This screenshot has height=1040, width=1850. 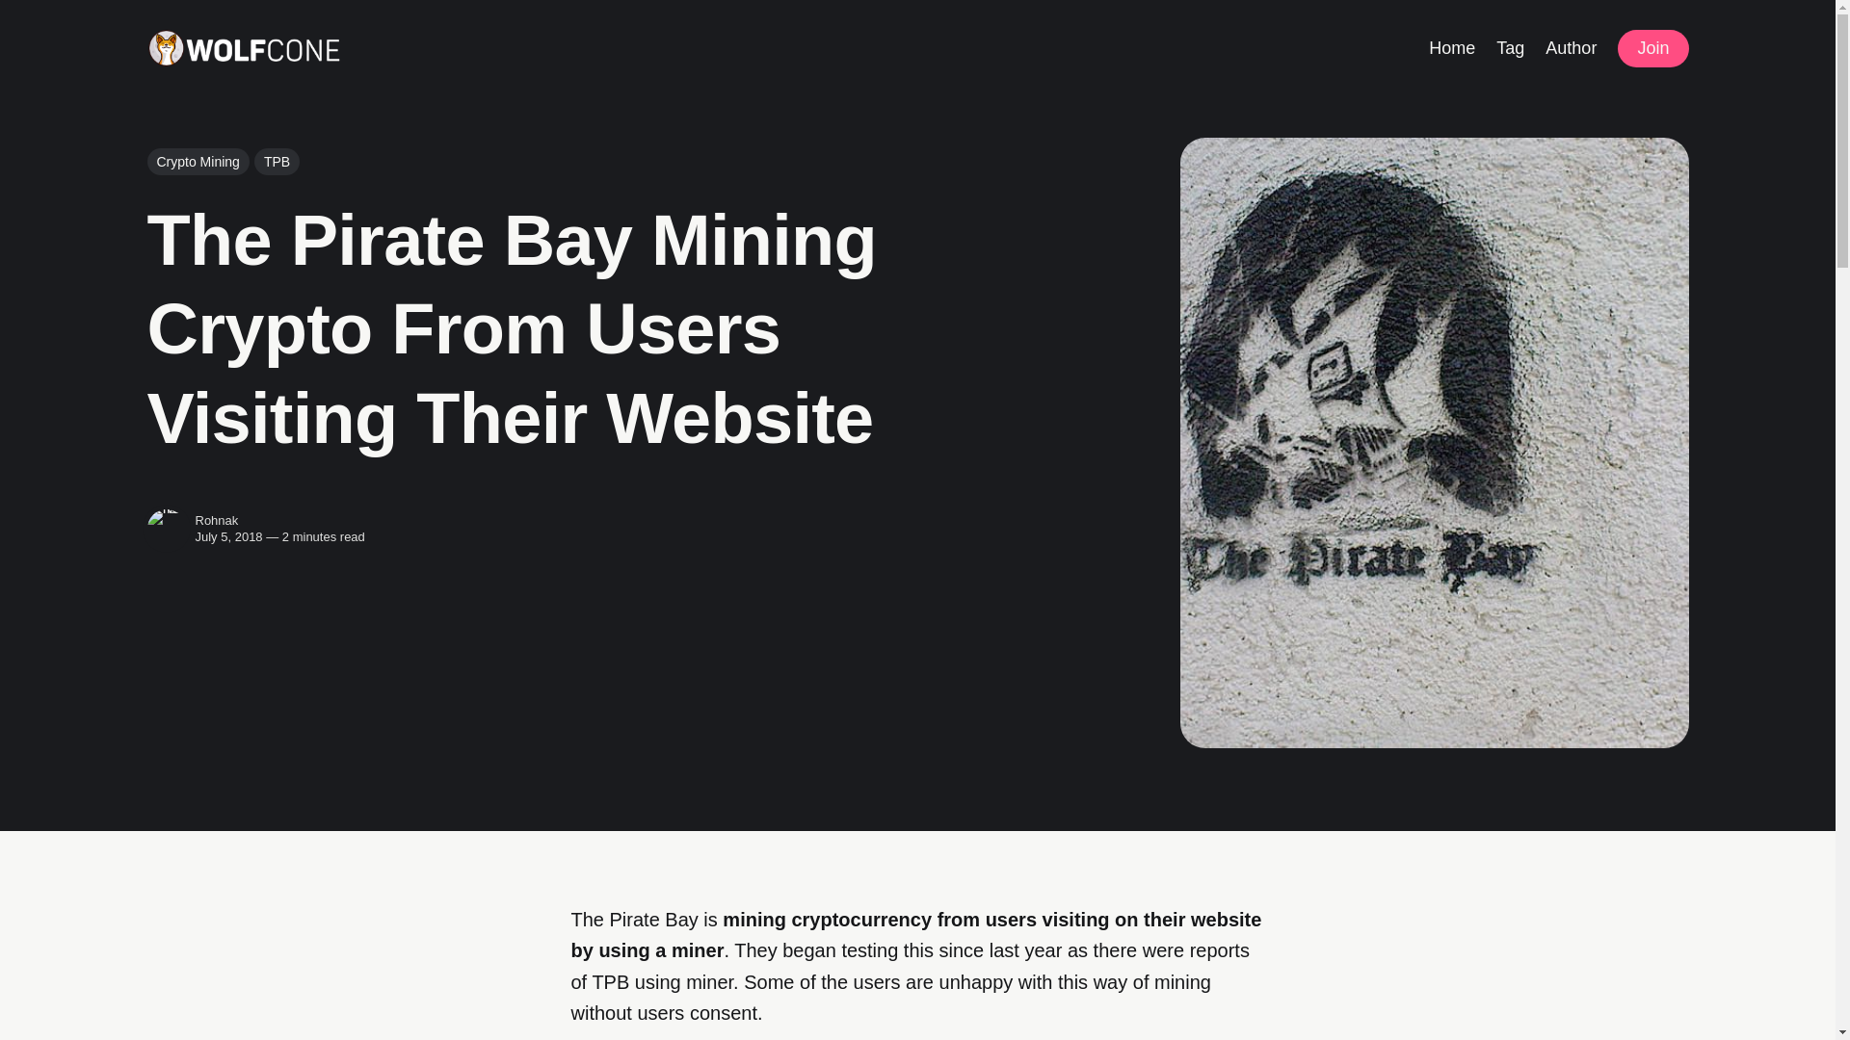 I want to click on Rohnak, so click(x=166, y=529).